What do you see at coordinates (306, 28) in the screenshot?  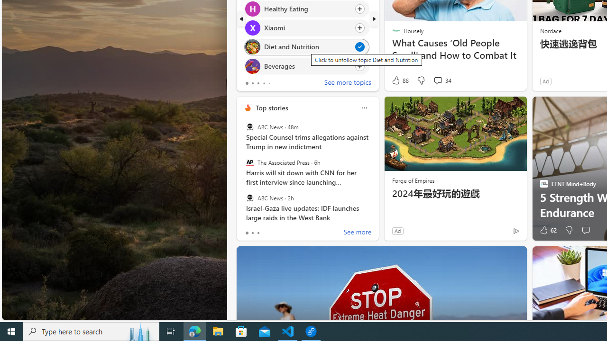 I see `Click to follow topic Xiaomi` at bounding box center [306, 28].